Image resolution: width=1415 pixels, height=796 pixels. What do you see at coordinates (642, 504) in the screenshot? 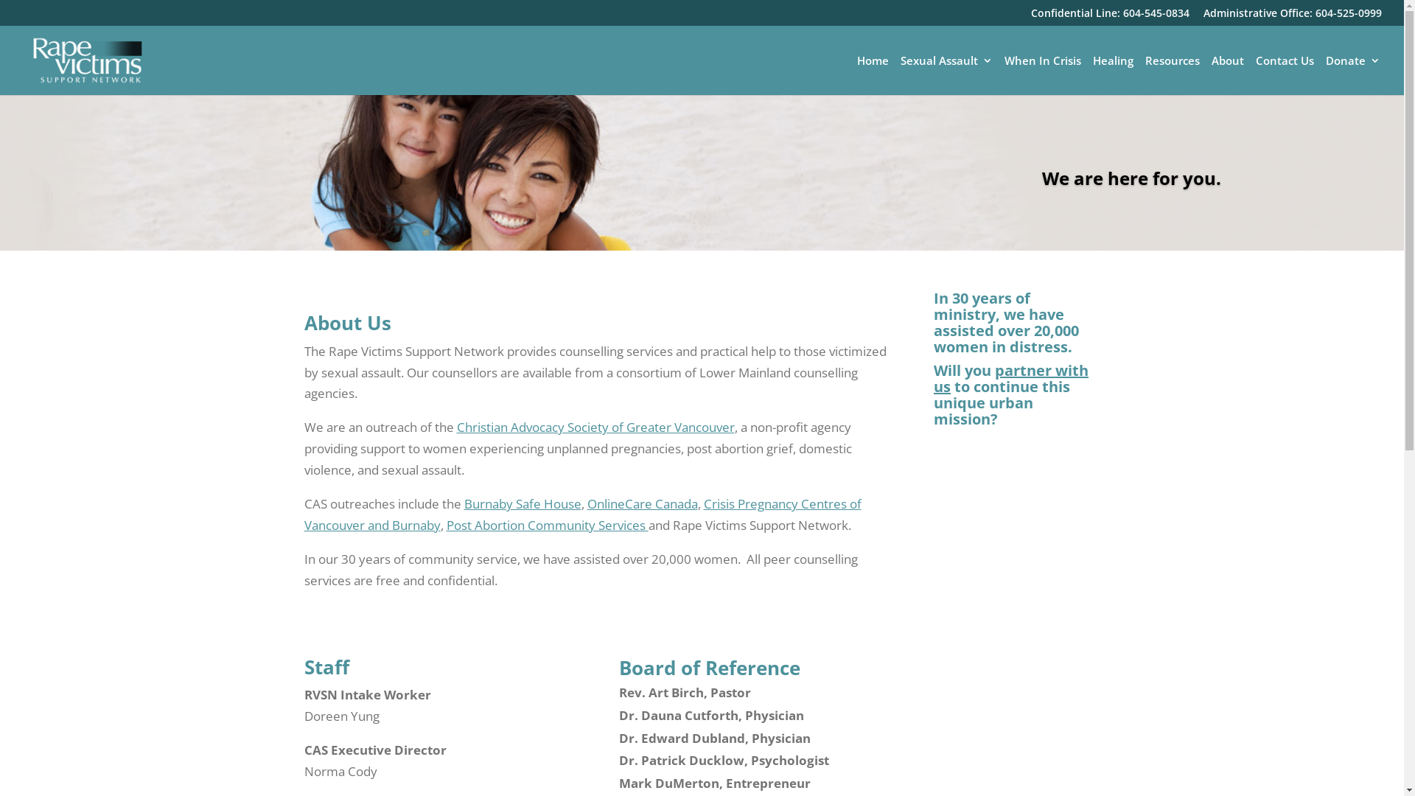
I see `OnlineCare Canada` at bounding box center [642, 504].